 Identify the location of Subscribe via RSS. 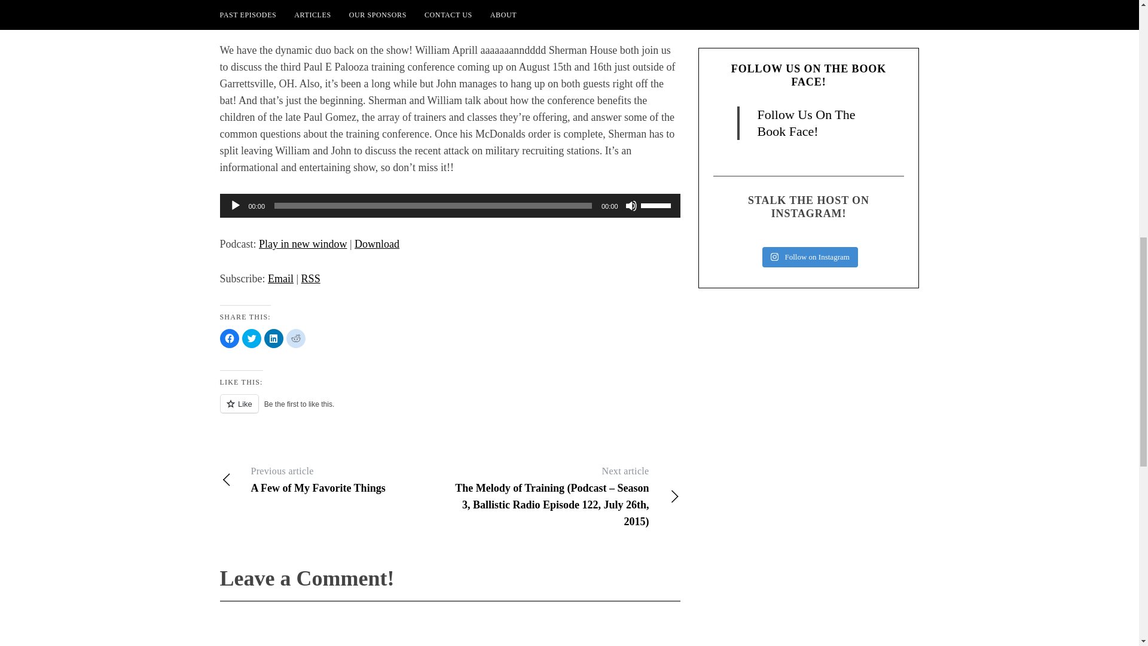
(310, 279).